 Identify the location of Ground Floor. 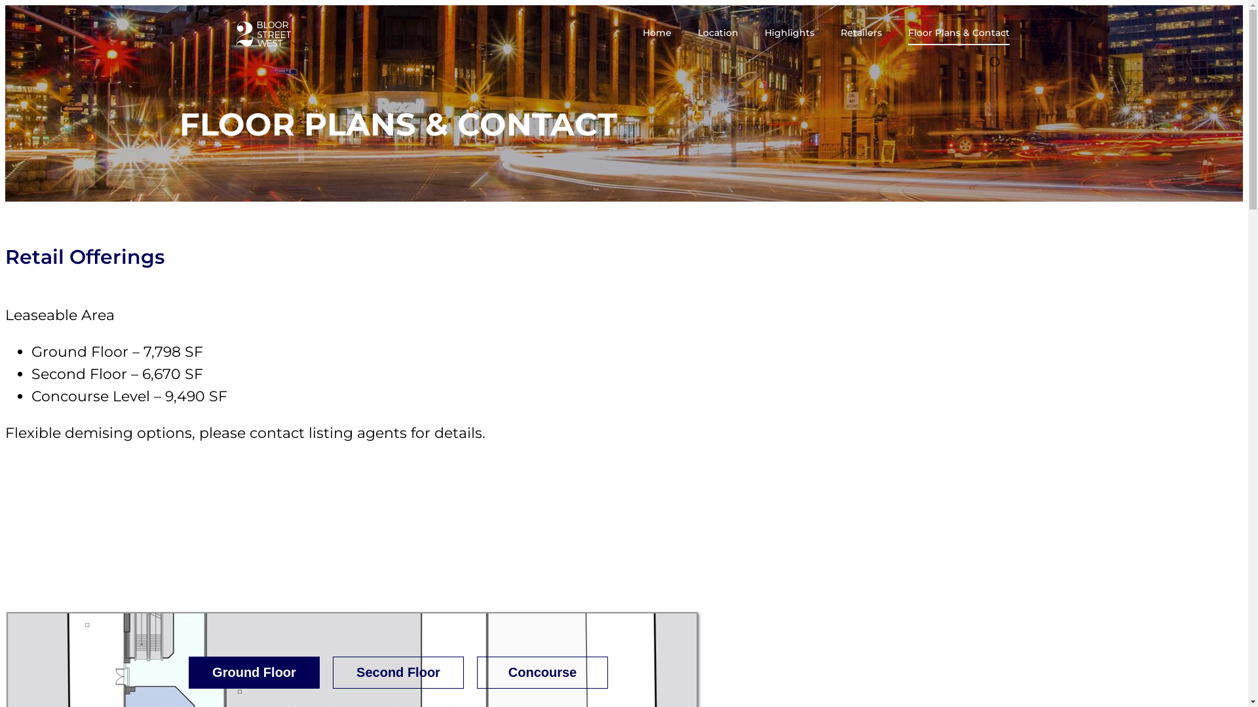
(254, 673).